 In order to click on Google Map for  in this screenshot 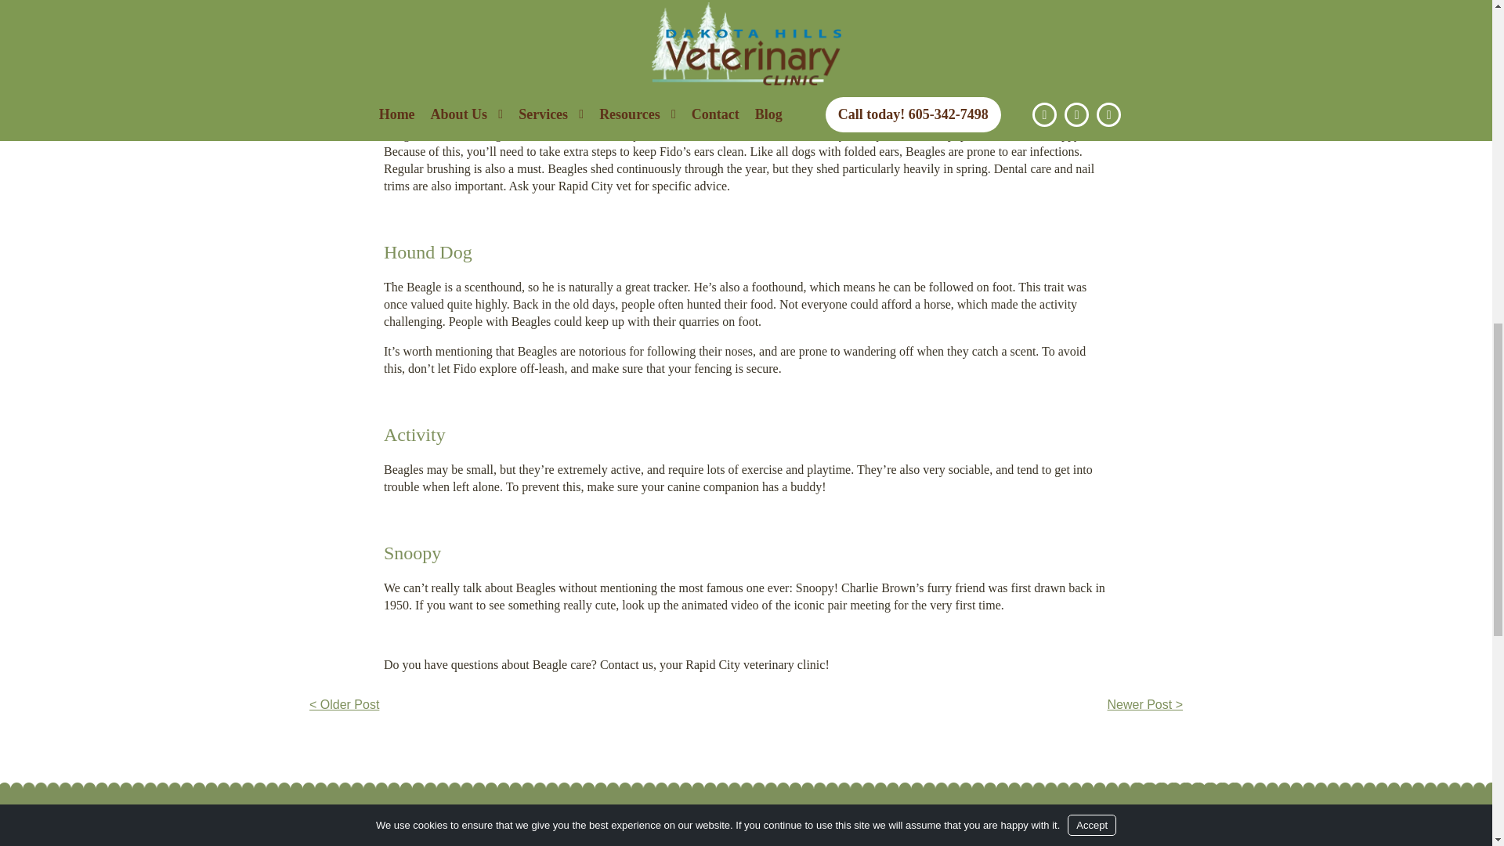, I will do `click(1151, 840)`.